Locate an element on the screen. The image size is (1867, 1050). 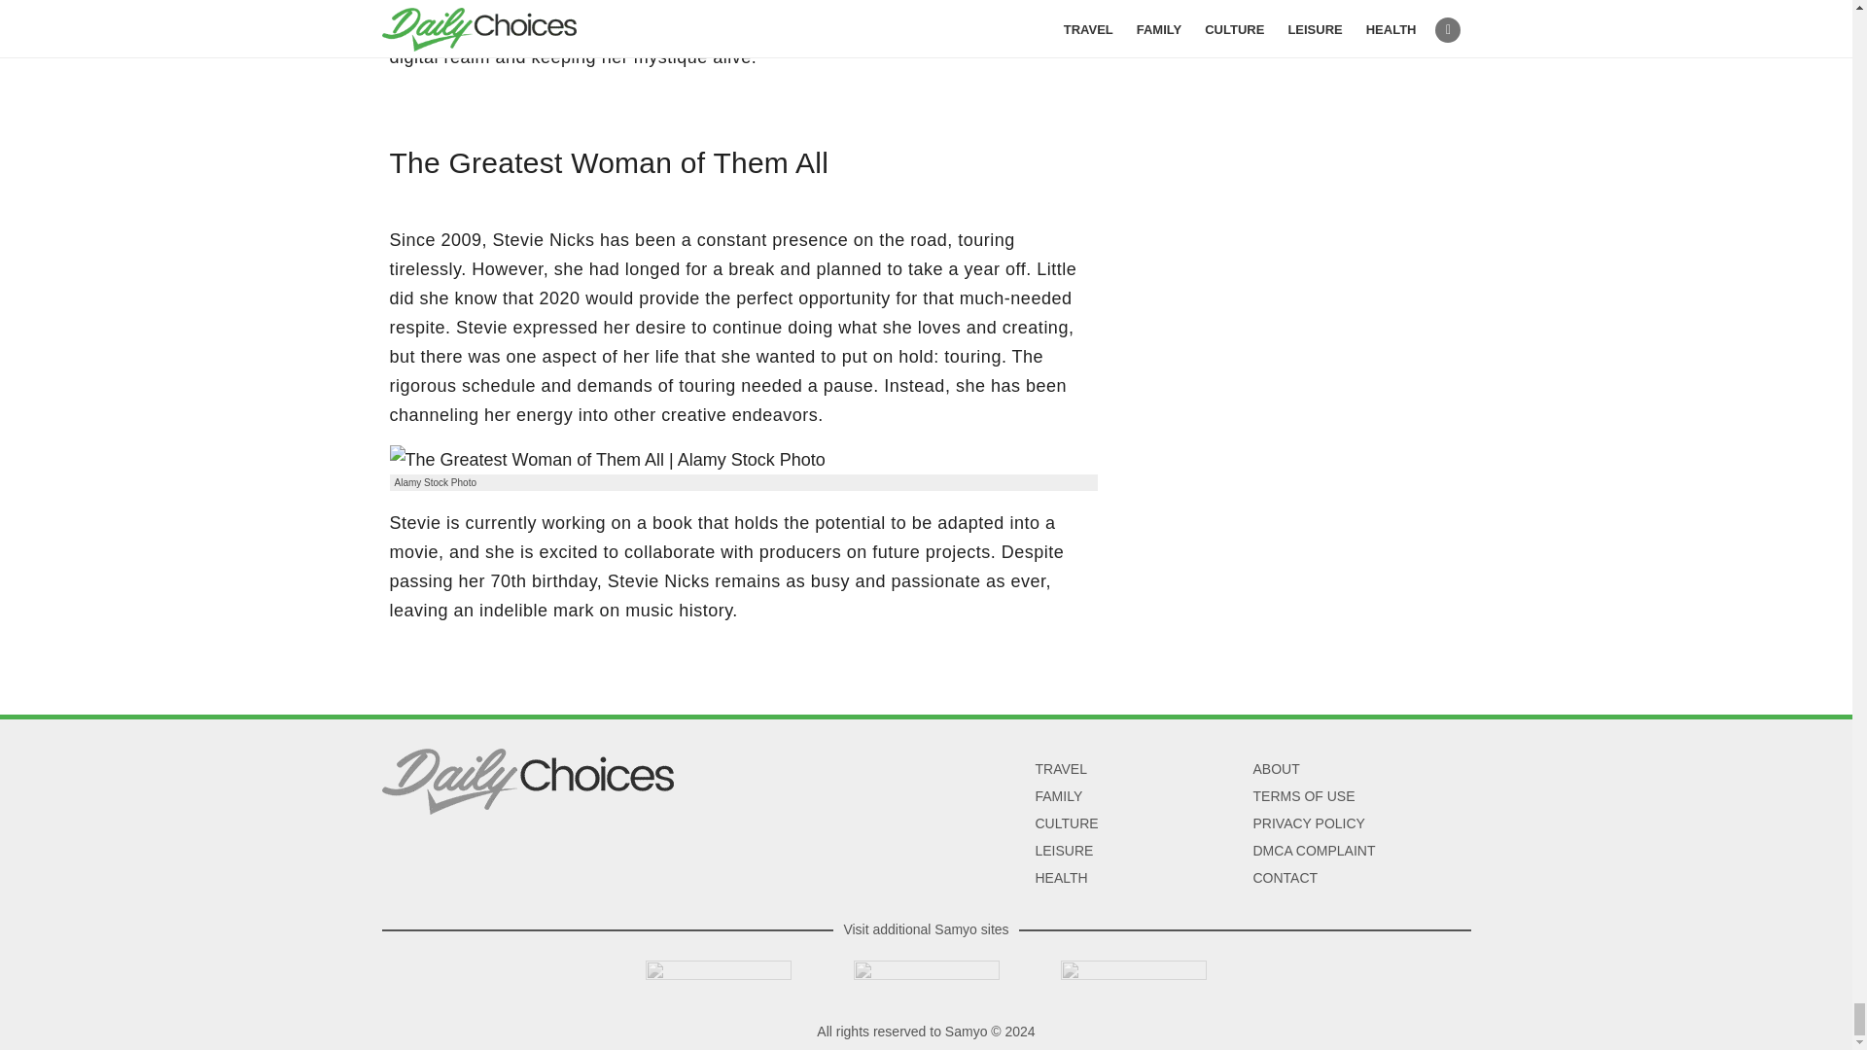
TERMS OF USE is located at coordinates (1303, 795).